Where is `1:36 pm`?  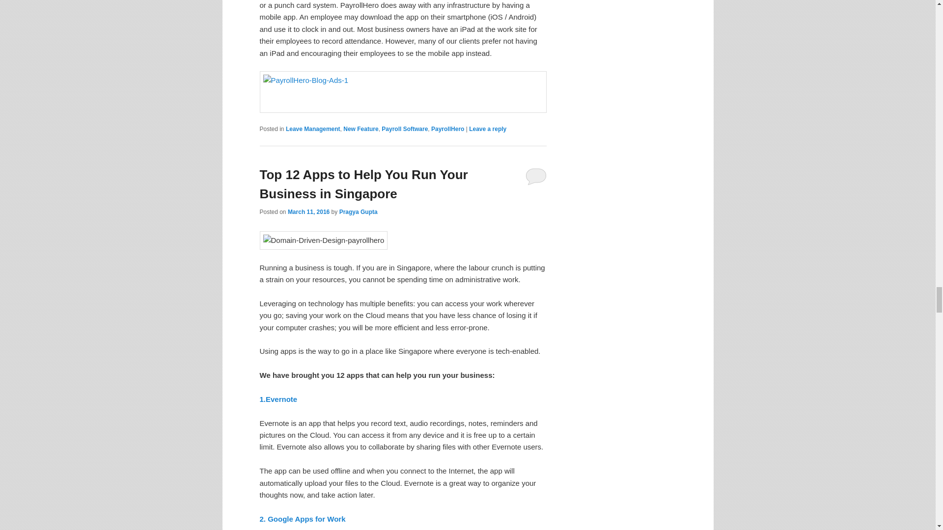 1:36 pm is located at coordinates (308, 212).